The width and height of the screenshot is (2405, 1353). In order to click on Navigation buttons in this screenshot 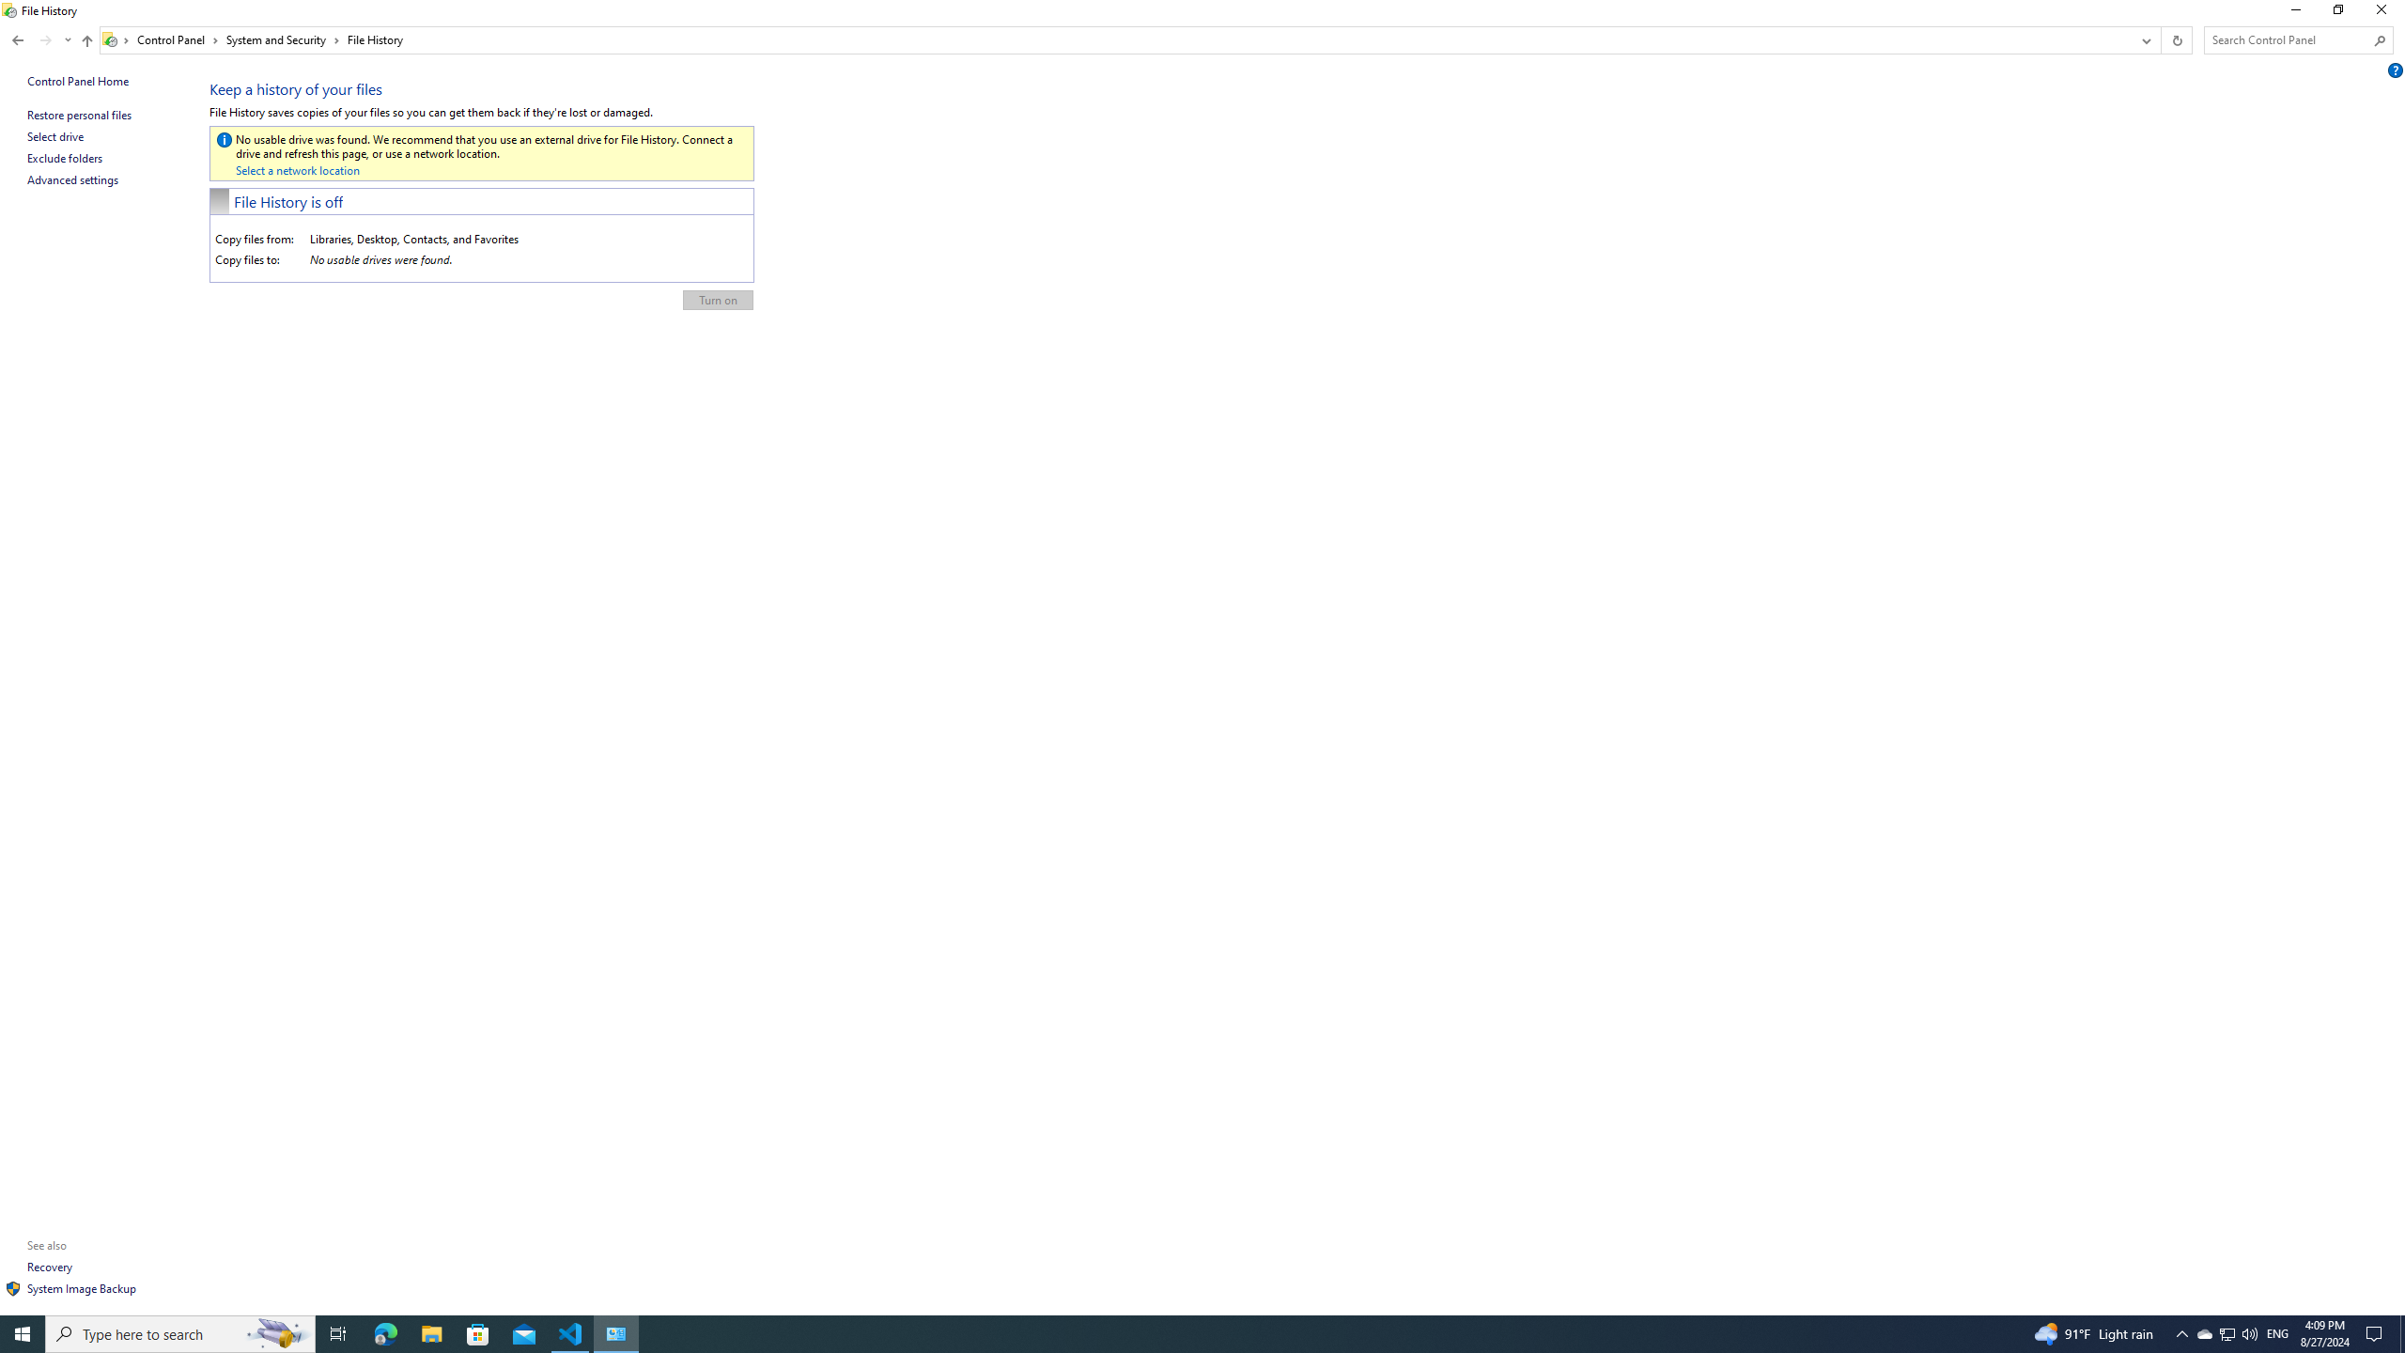, I will do `click(40, 39)`.